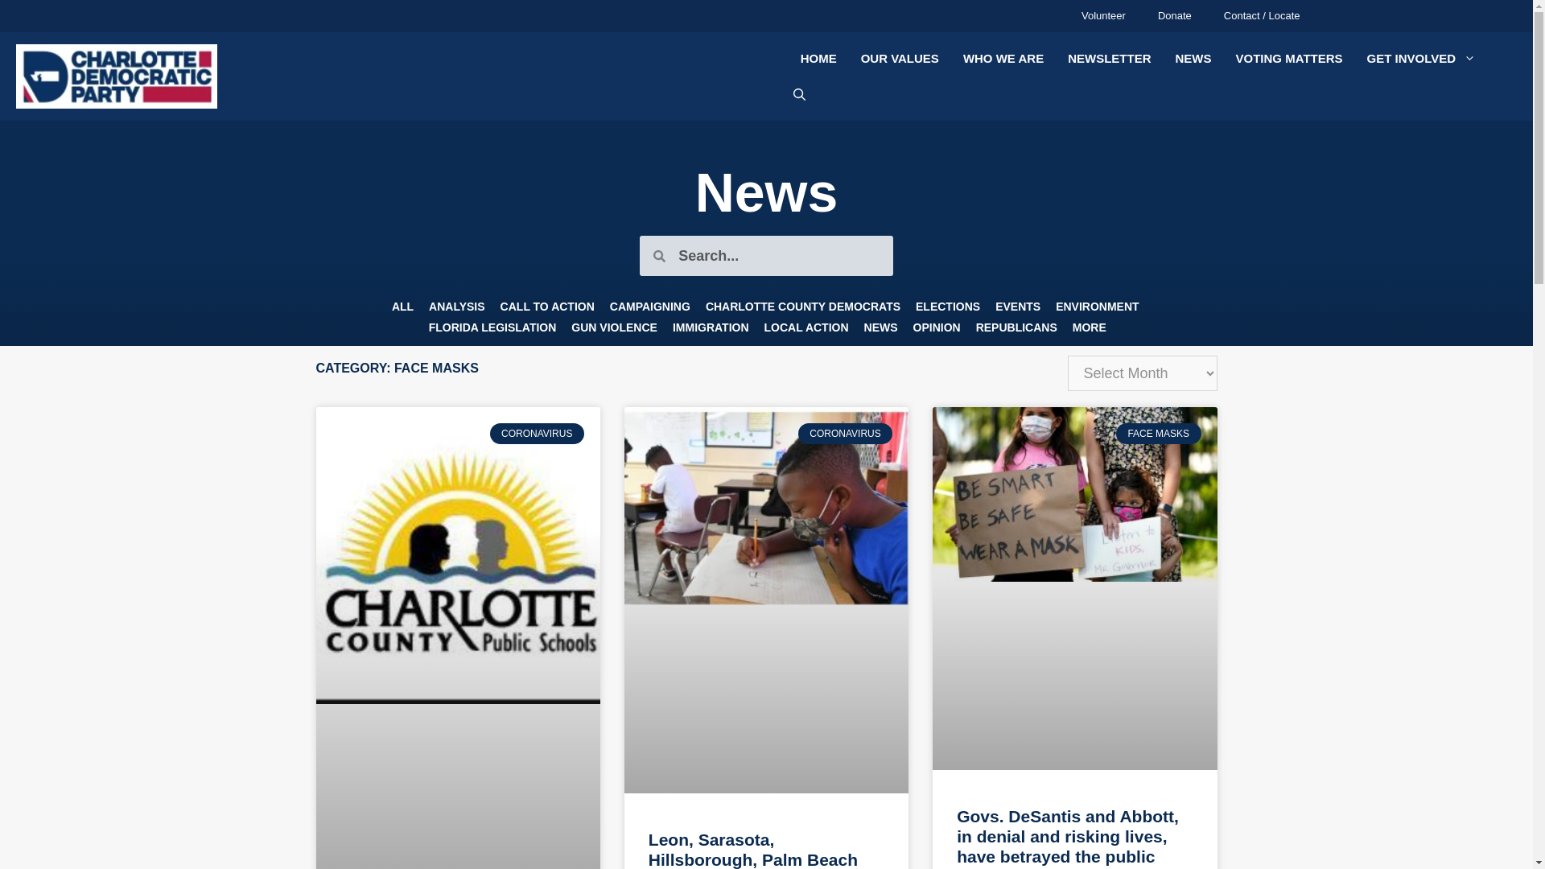  Describe the element at coordinates (457, 307) in the screenshot. I see `ANALYSIS` at that location.